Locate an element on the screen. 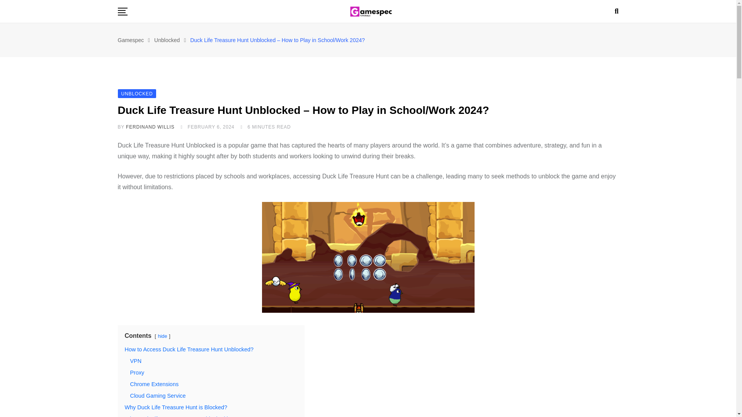 This screenshot has height=417, width=742. Gamespec is located at coordinates (131, 40).